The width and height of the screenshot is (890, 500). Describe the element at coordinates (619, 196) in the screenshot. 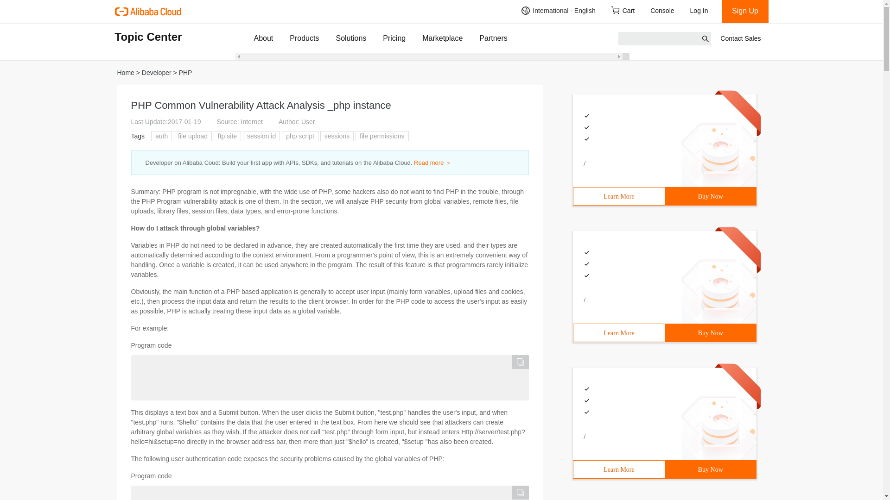

I see `Learn More` at that location.